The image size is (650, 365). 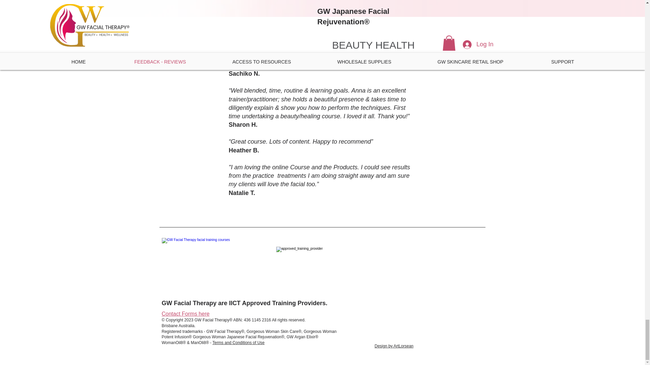 What do you see at coordinates (193, 314) in the screenshot?
I see `ct Forms here` at bounding box center [193, 314].